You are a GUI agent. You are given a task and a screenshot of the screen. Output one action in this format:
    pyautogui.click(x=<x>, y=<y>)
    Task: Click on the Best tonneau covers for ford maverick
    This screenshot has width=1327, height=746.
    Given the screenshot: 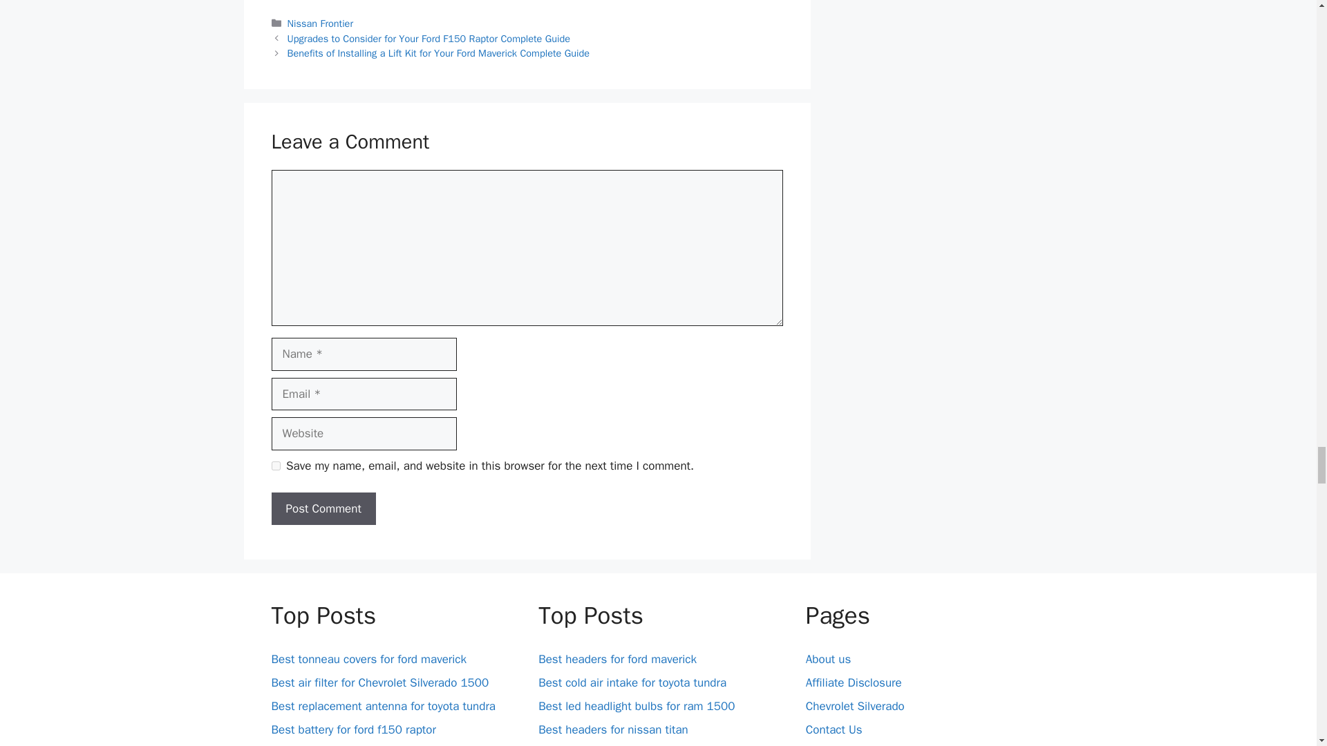 What is the action you would take?
    pyautogui.click(x=368, y=659)
    